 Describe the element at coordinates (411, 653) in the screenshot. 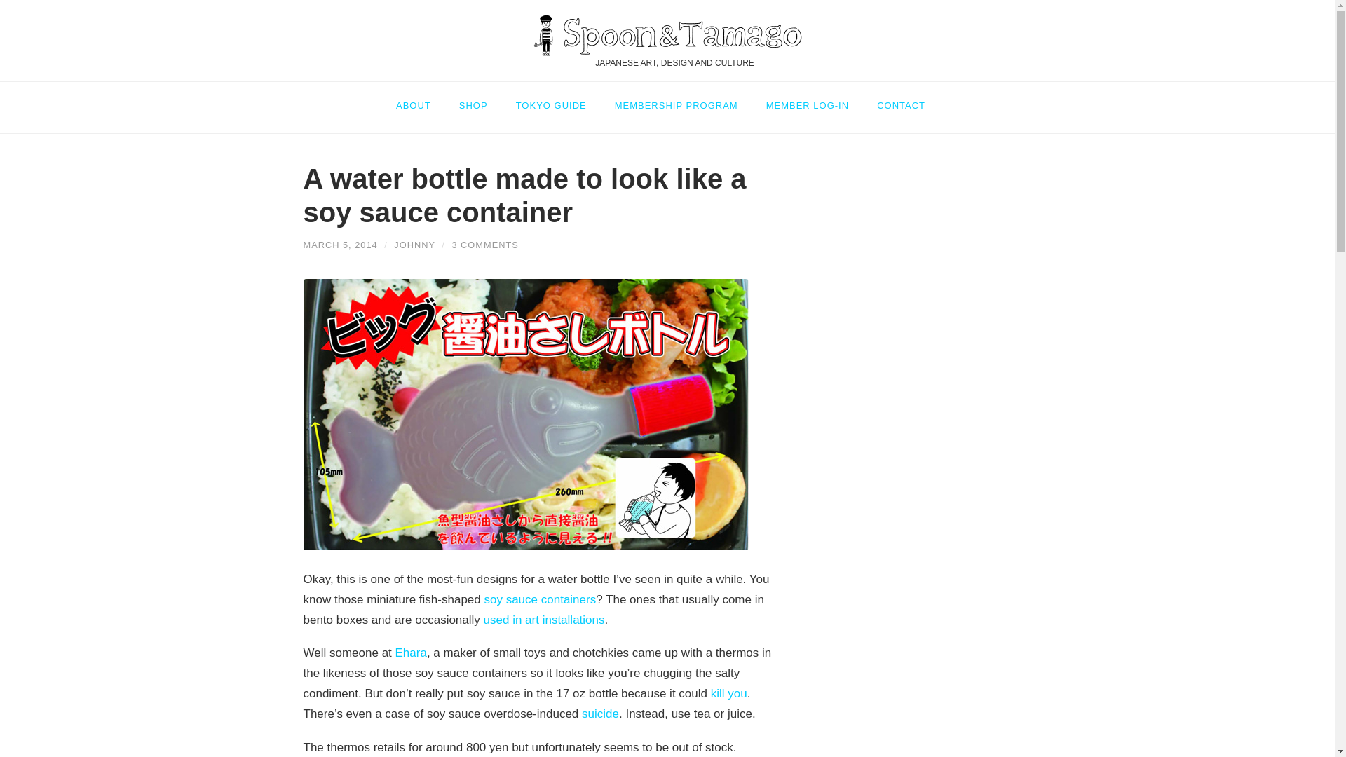

I see `Ehara` at that location.